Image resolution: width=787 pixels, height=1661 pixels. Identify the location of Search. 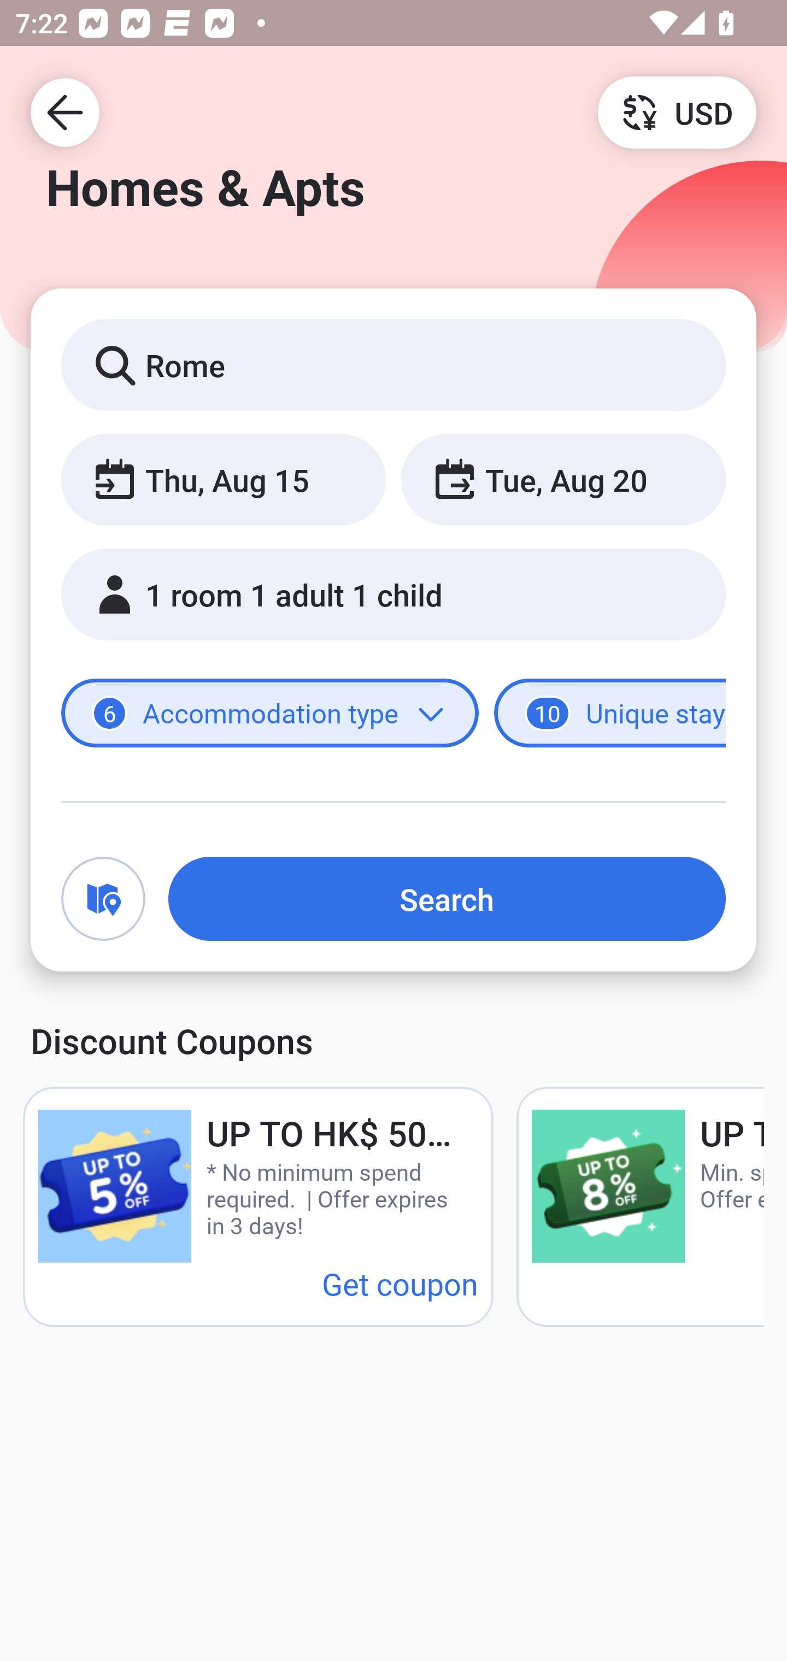
(447, 898).